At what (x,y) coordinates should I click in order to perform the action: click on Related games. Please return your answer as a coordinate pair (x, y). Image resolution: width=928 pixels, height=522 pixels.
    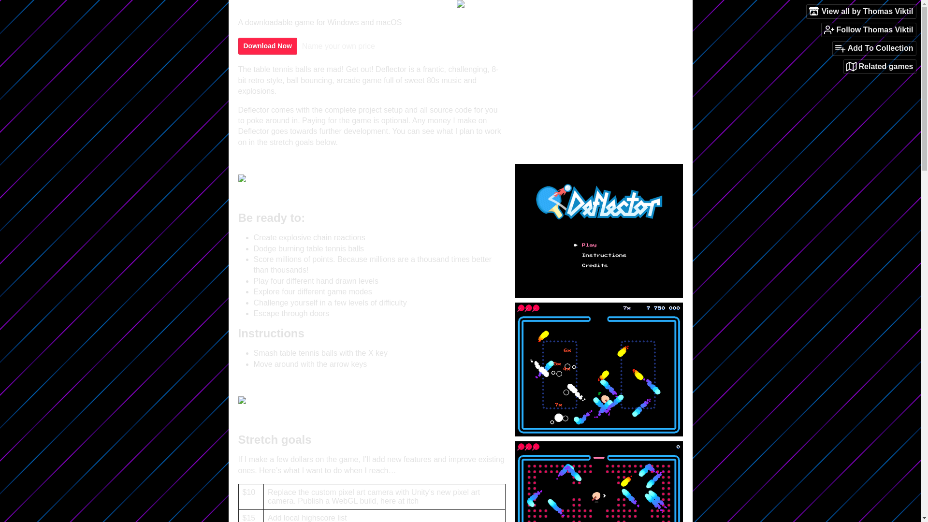
    Looking at the image, I should click on (880, 67).